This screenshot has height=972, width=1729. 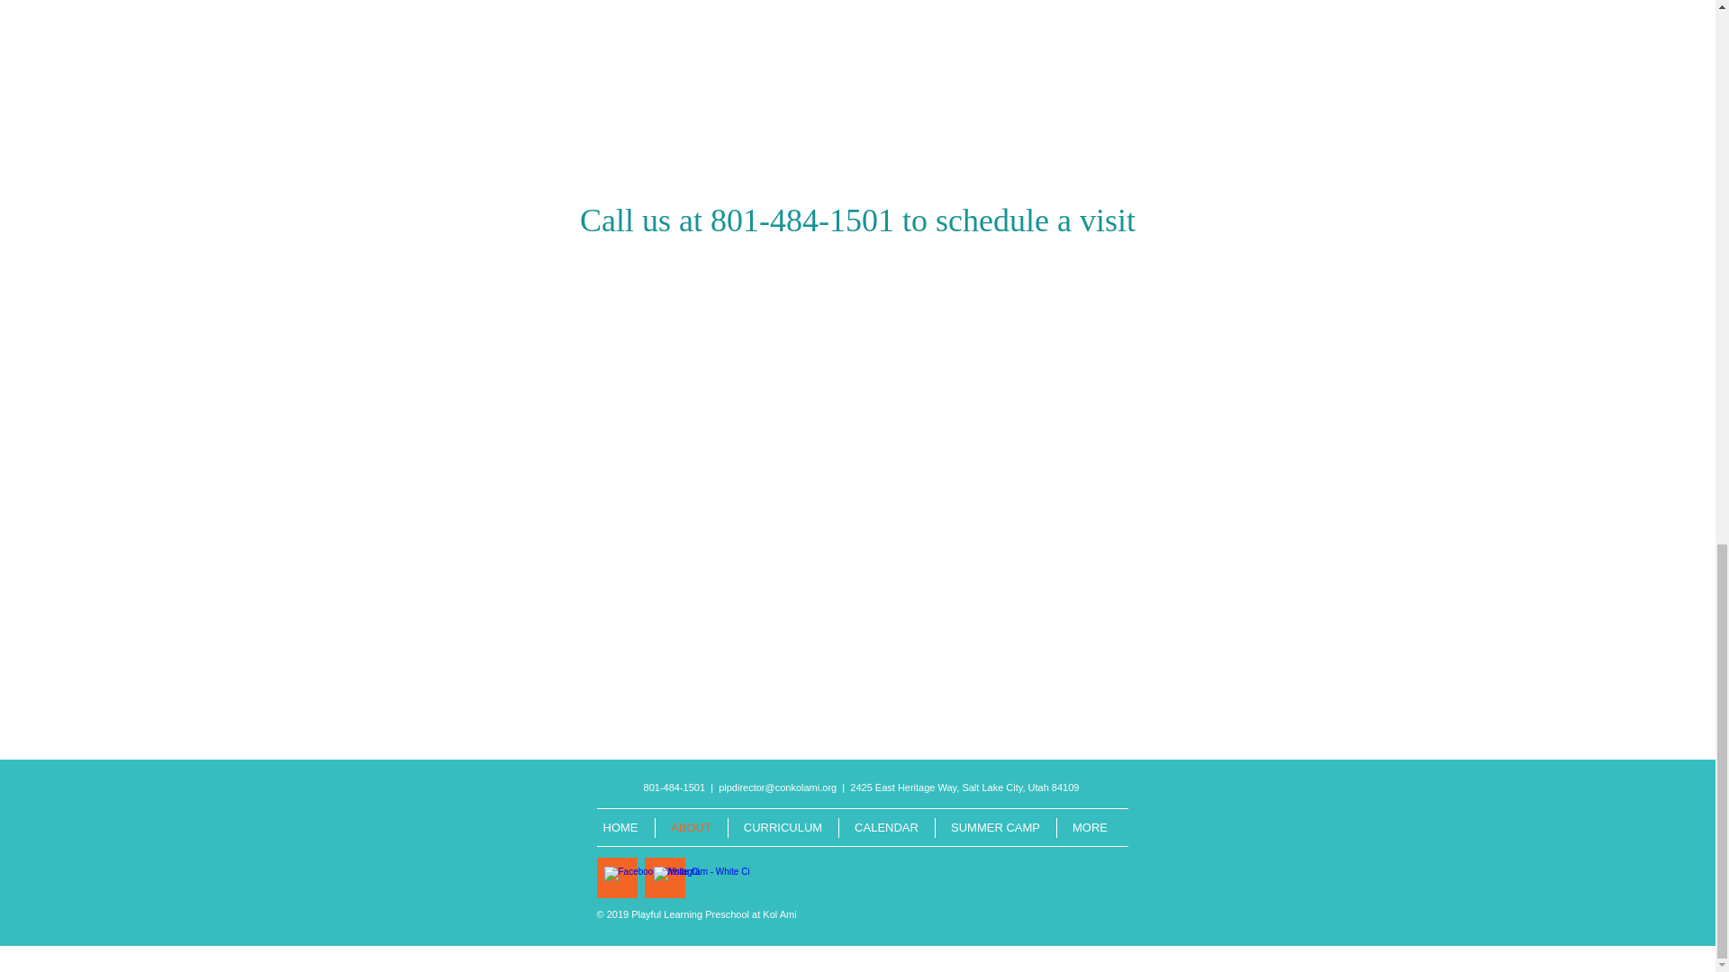 I want to click on 801-484-1501, so click(x=674, y=787).